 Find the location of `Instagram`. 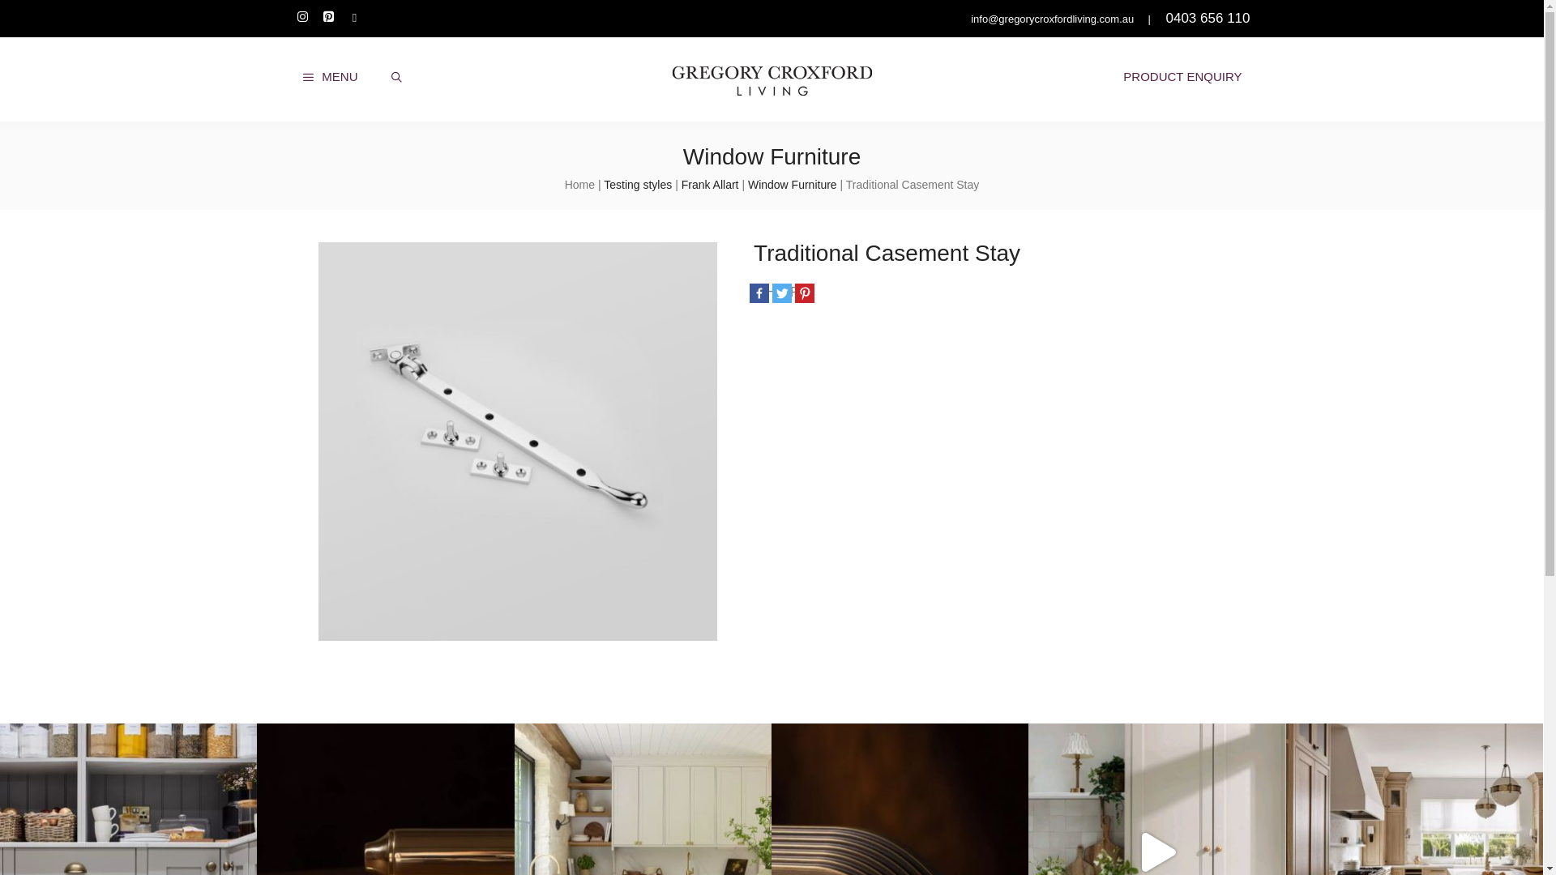

Instagram is located at coordinates (302, 18).